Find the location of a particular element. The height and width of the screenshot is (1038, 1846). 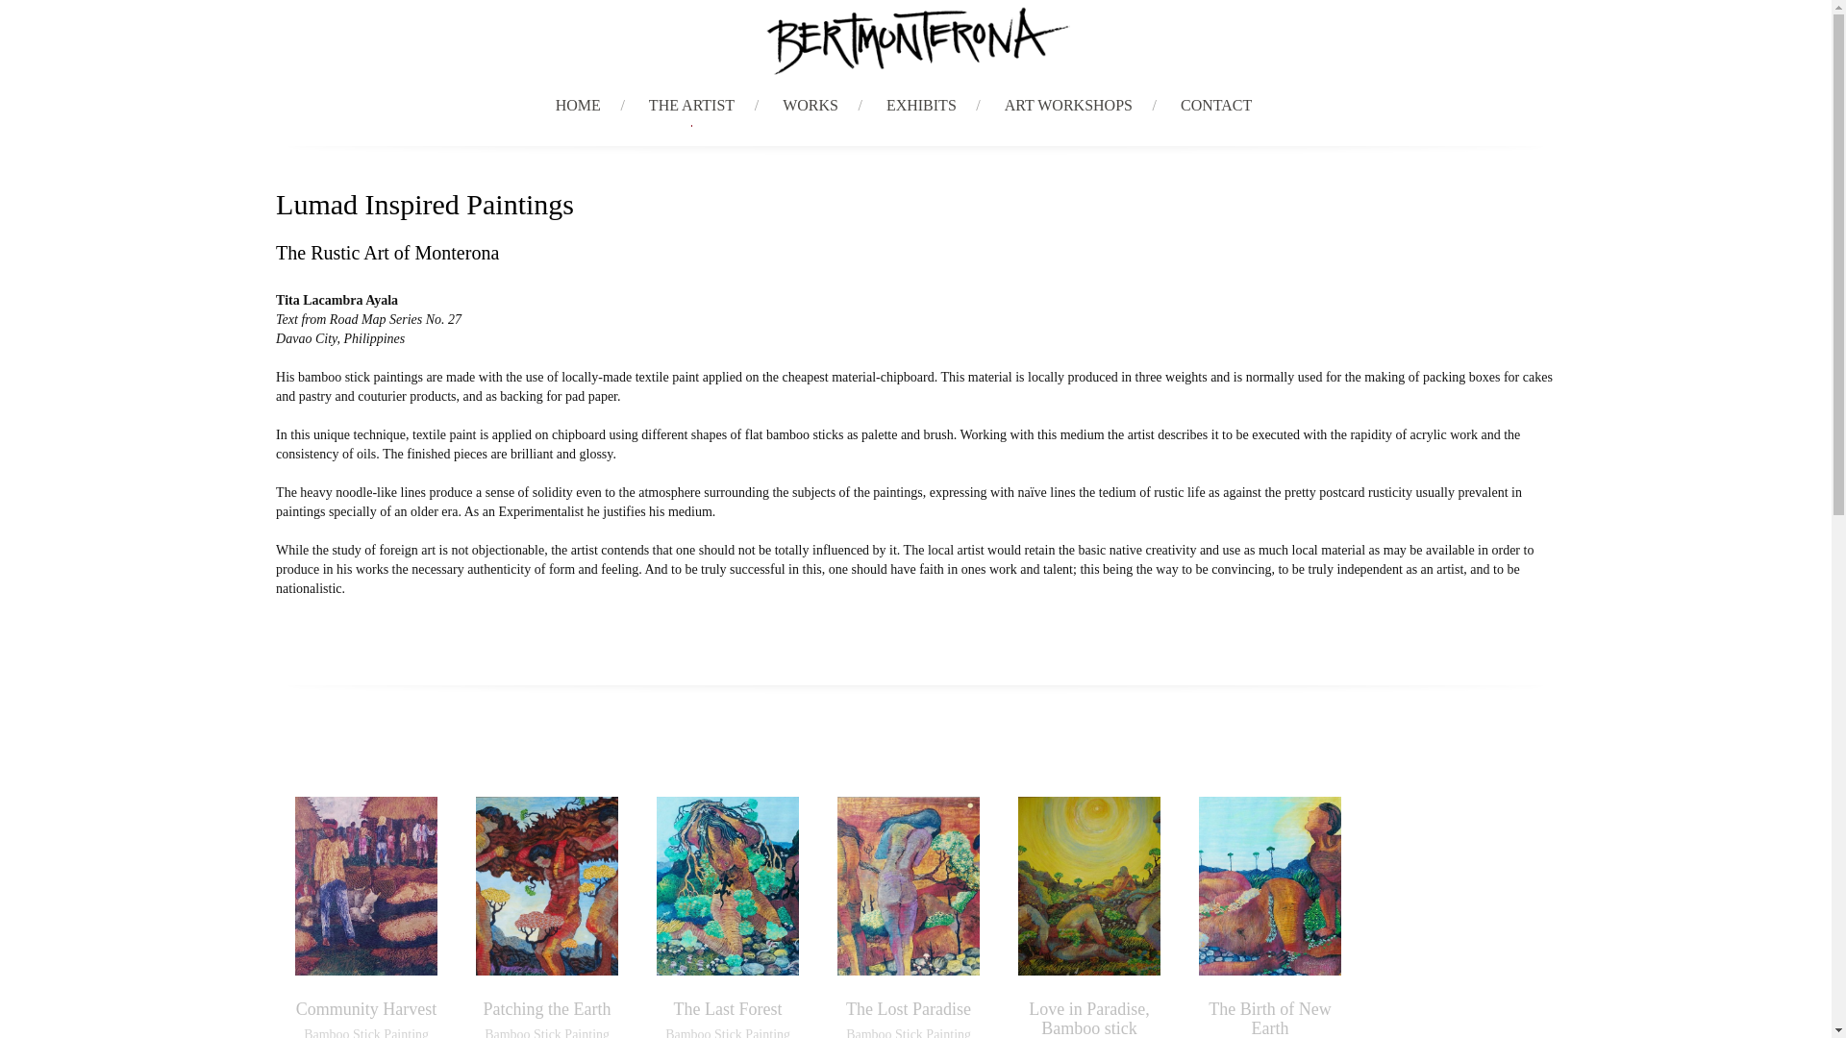

The Birth of New Earth is located at coordinates (1269, 1019).